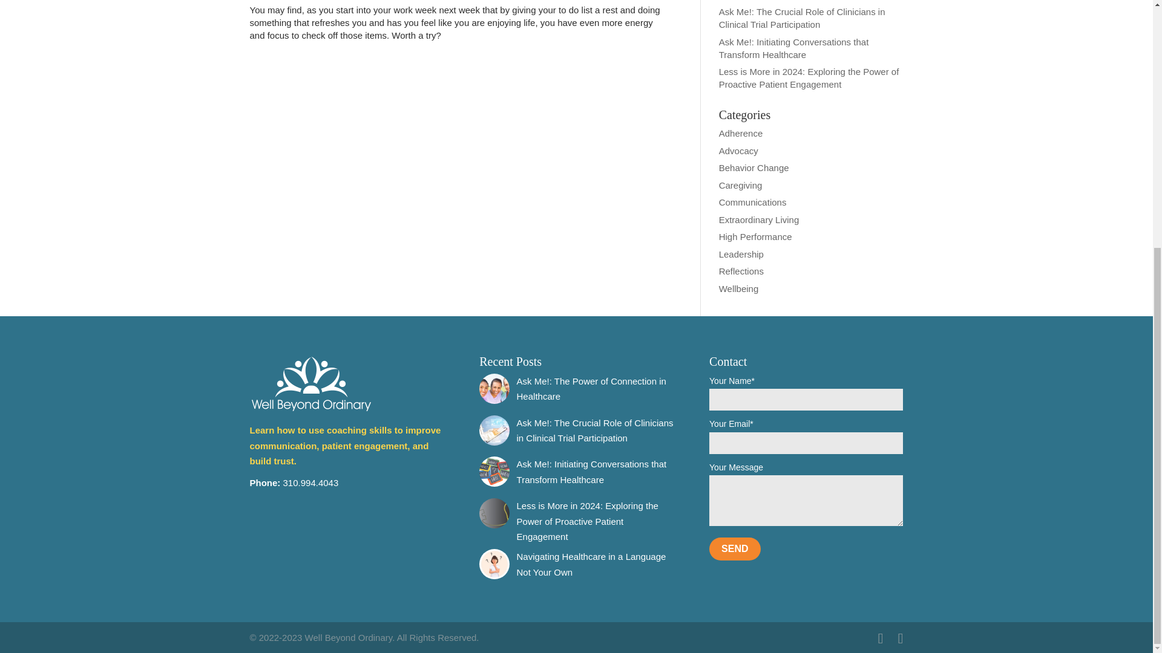  Describe the element at coordinates (741, 254) in the screenshot. I see `Leadership` at that location.